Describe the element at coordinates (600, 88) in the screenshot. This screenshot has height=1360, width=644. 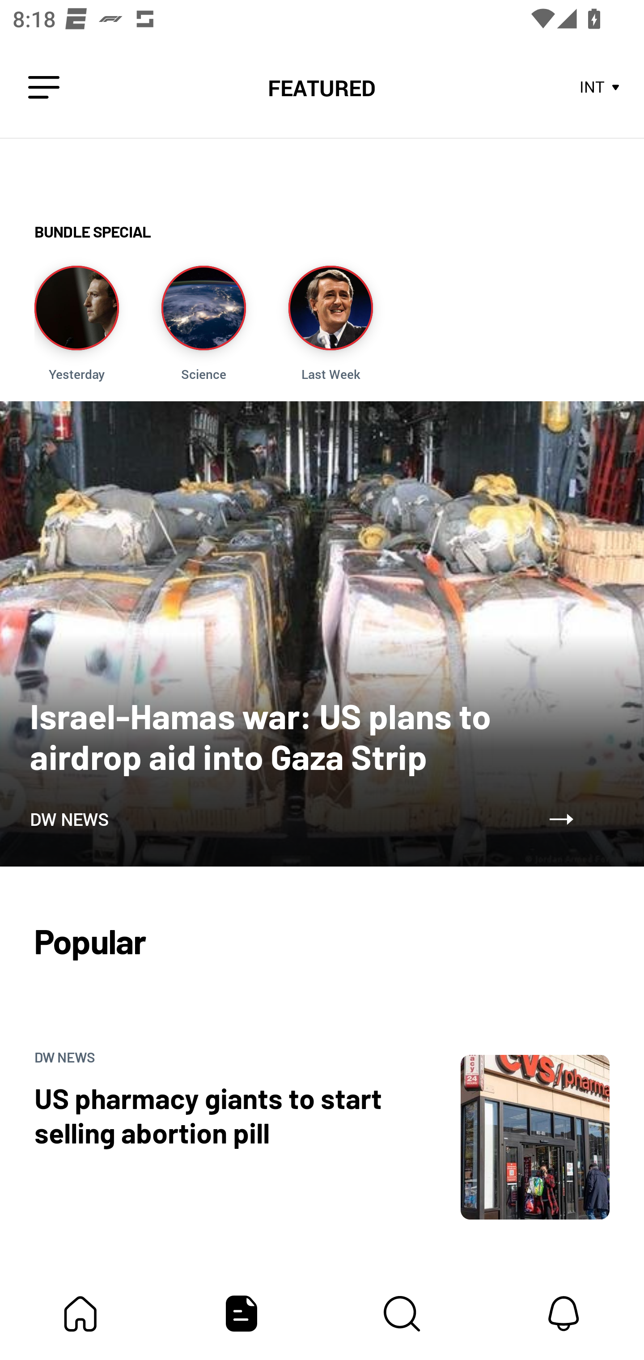
I see `INT Store Area` at that location.